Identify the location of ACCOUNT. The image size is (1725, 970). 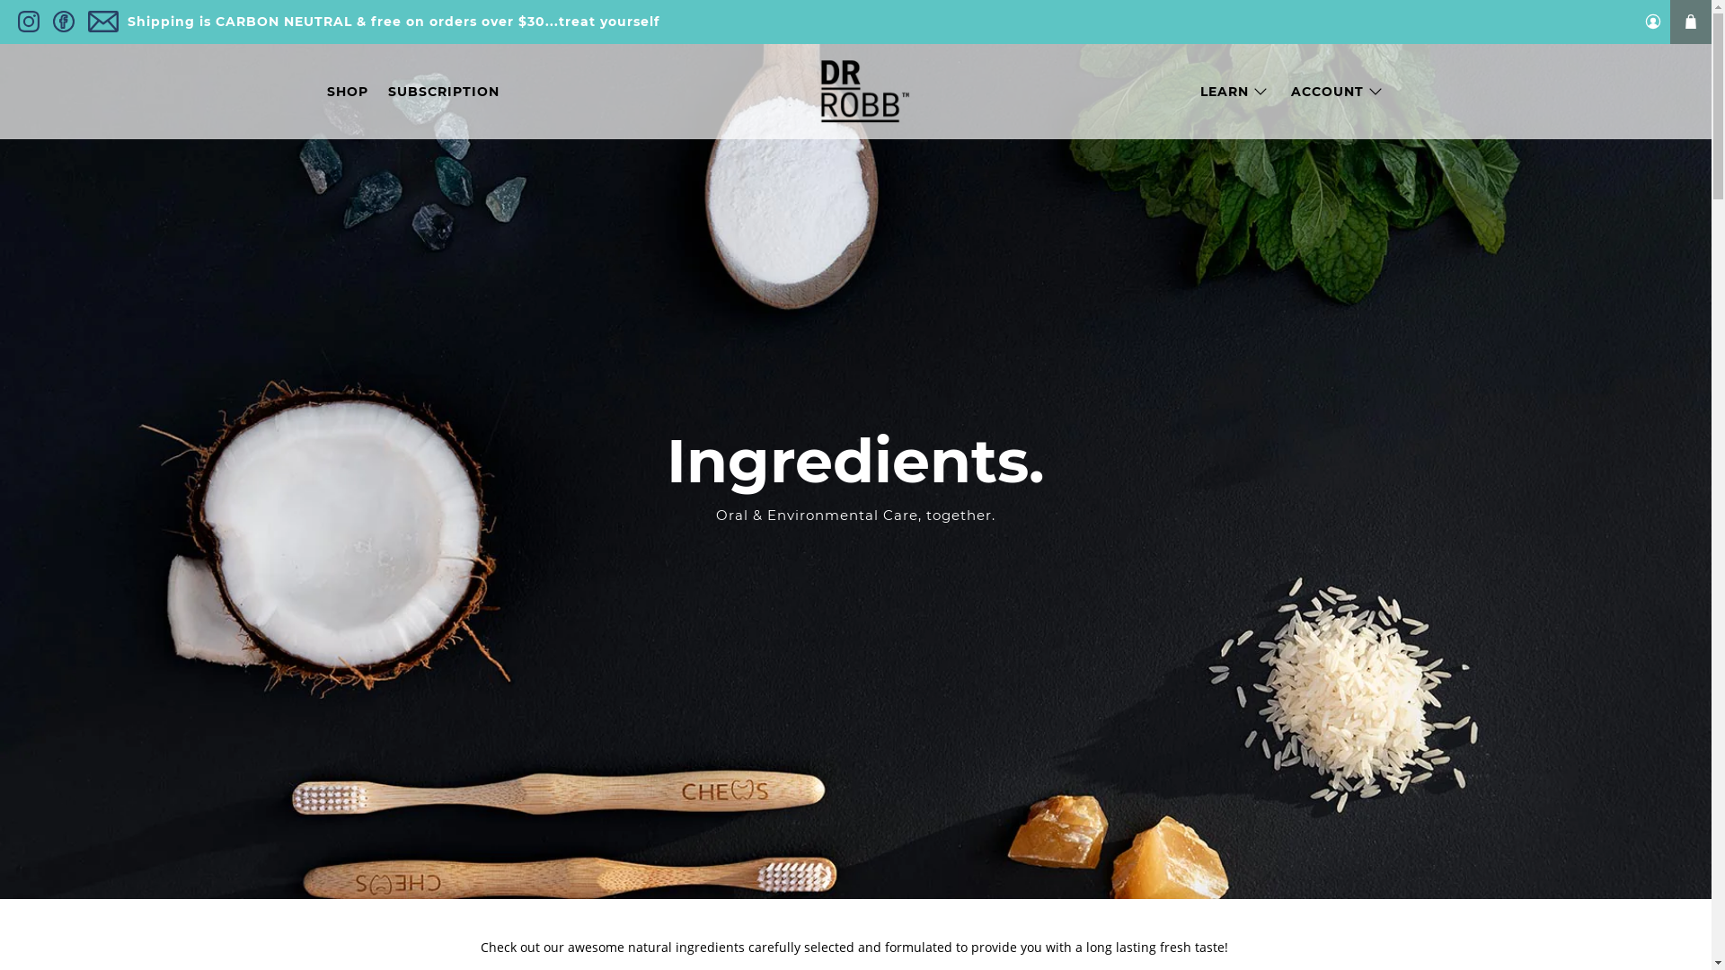
(1337, 92).